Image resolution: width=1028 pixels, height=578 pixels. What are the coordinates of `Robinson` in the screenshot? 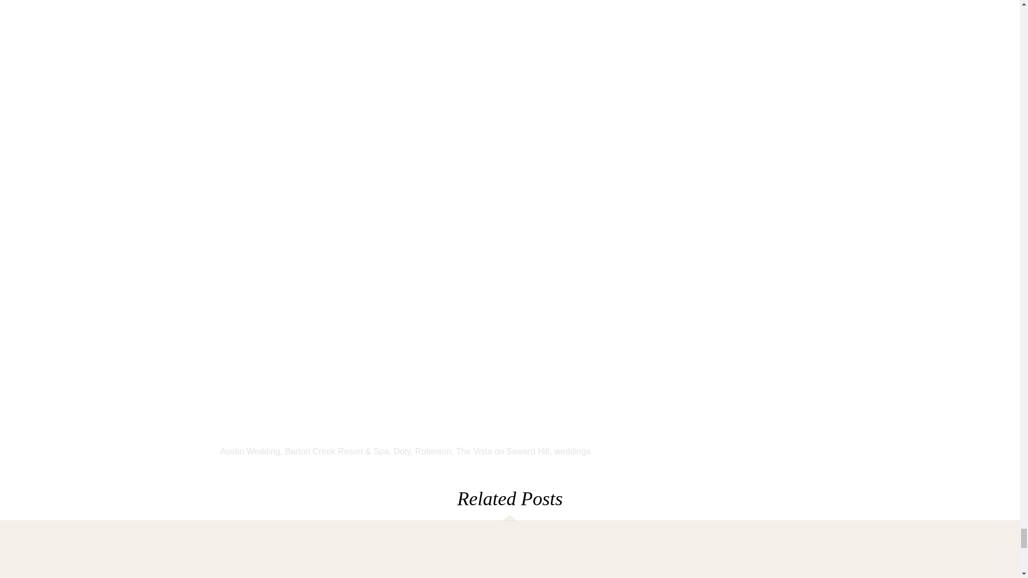 It's located at (434, 451).